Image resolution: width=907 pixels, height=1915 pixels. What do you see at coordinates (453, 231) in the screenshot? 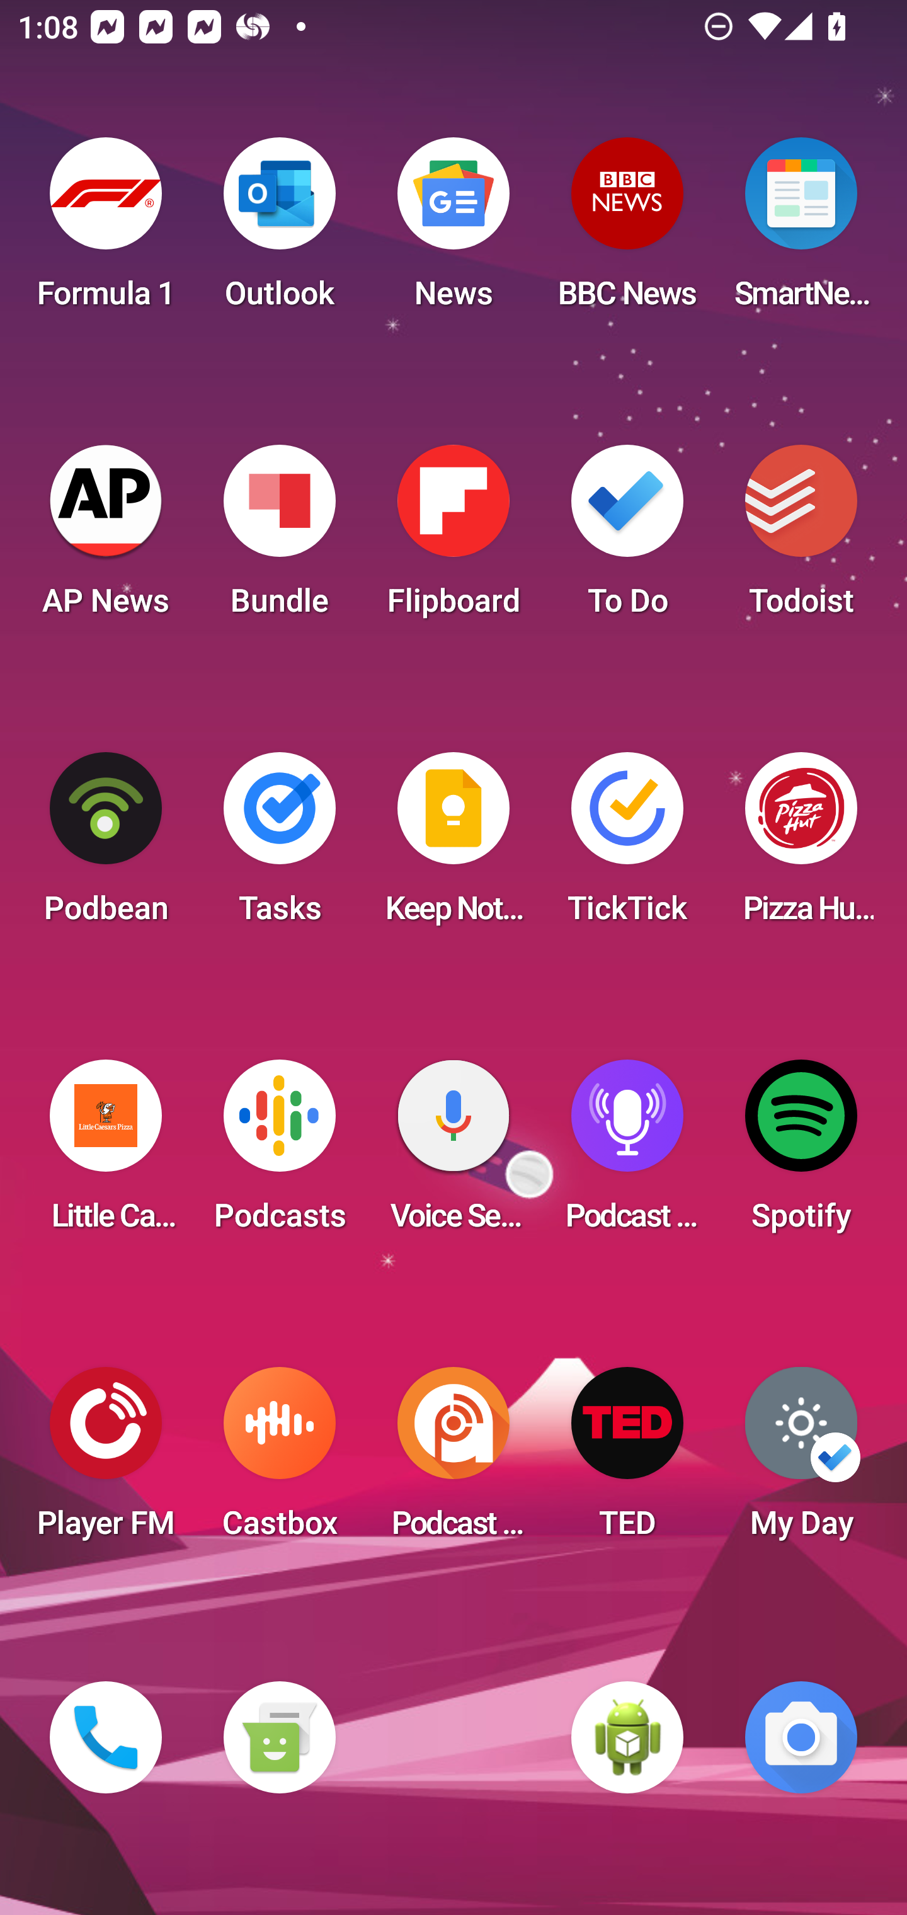
I see `News` at bounding box center [453, 231].